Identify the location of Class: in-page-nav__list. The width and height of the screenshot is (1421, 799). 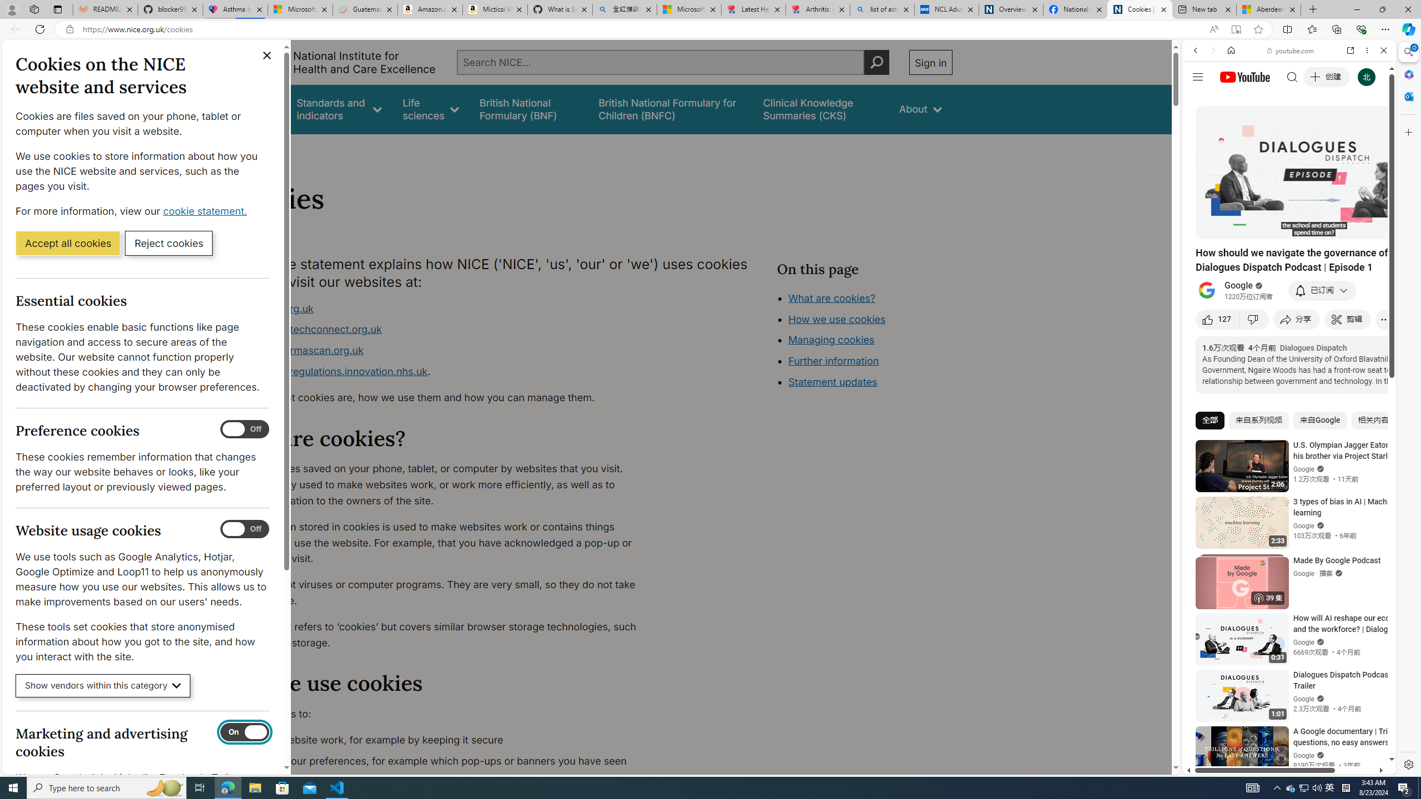
(864, 341).